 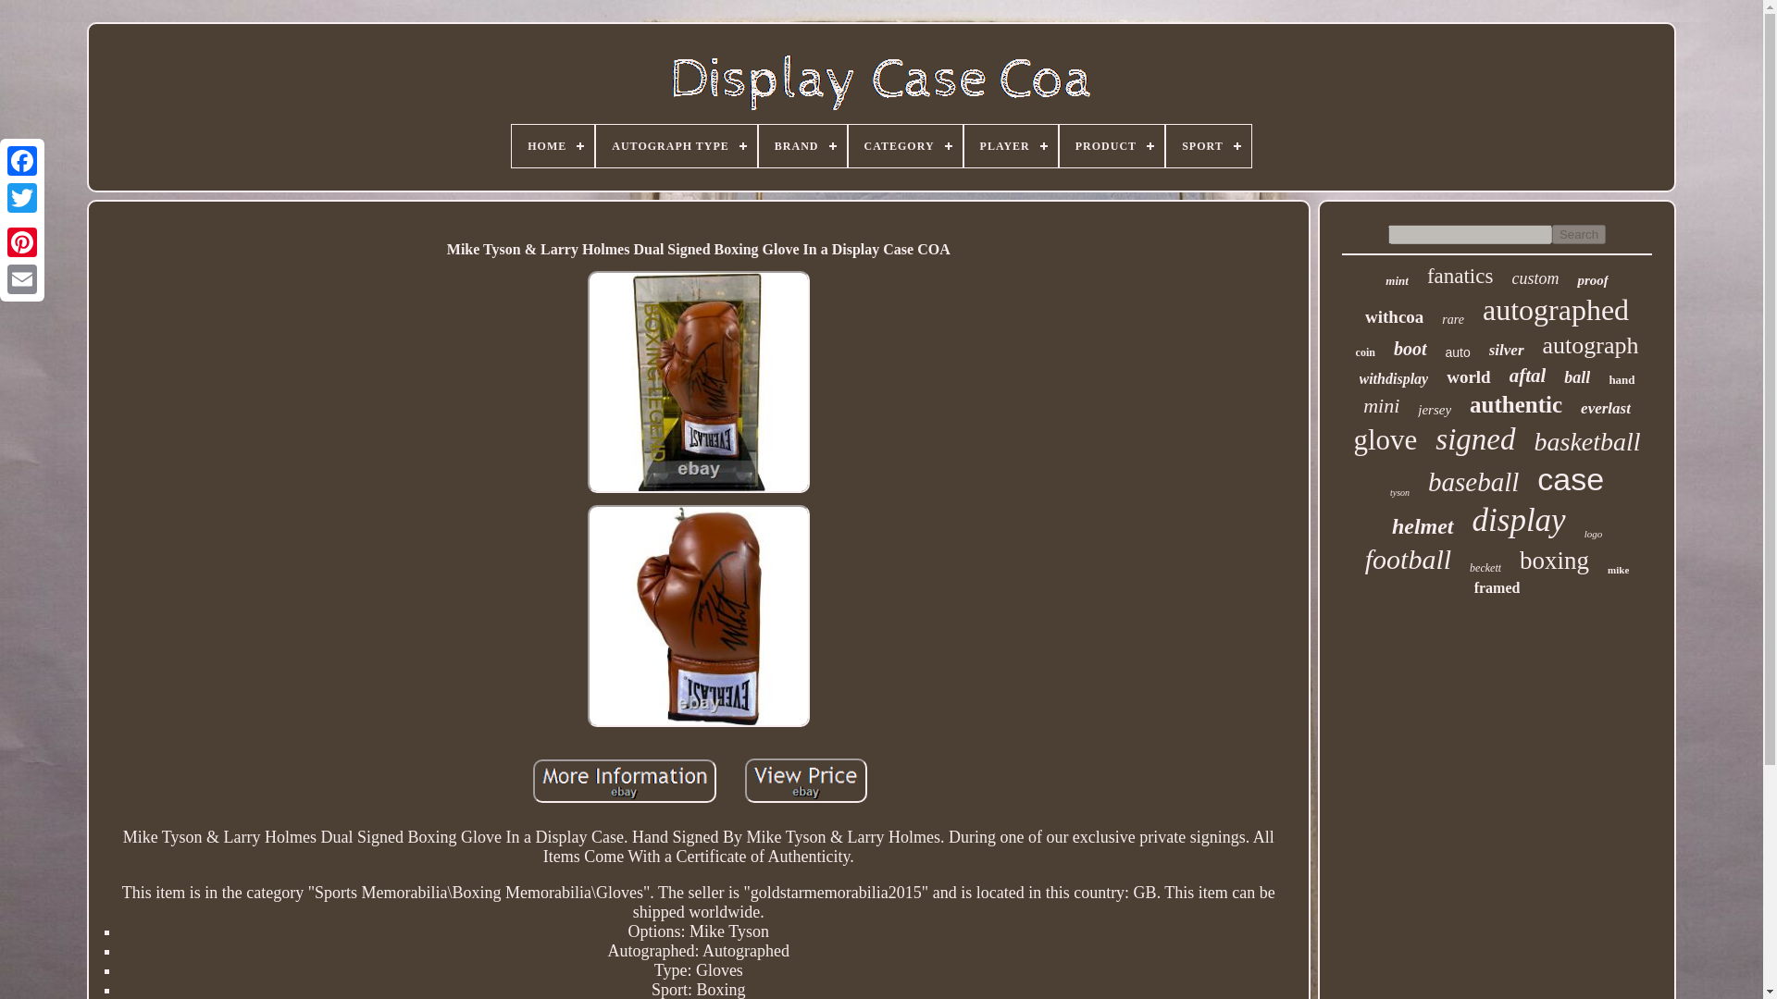 What do you see at coordinates (676, 146) in the screenshot?
I see `AUTOGRAPH TYPE` at bounding box center [676, 146].